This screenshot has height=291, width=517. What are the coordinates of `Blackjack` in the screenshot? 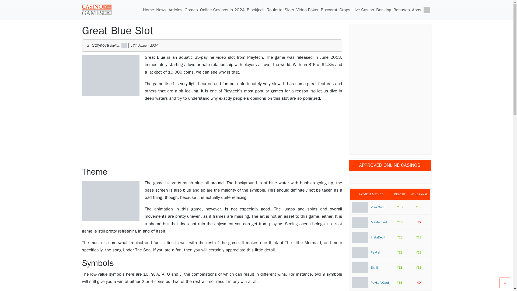 It's located at (256, 10).